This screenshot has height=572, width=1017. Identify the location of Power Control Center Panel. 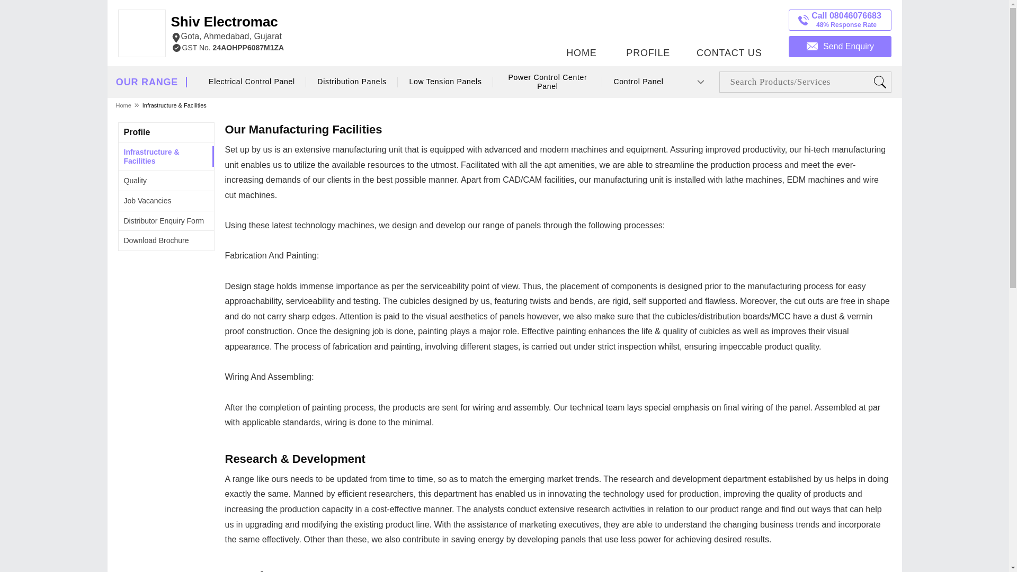
(548, 82).